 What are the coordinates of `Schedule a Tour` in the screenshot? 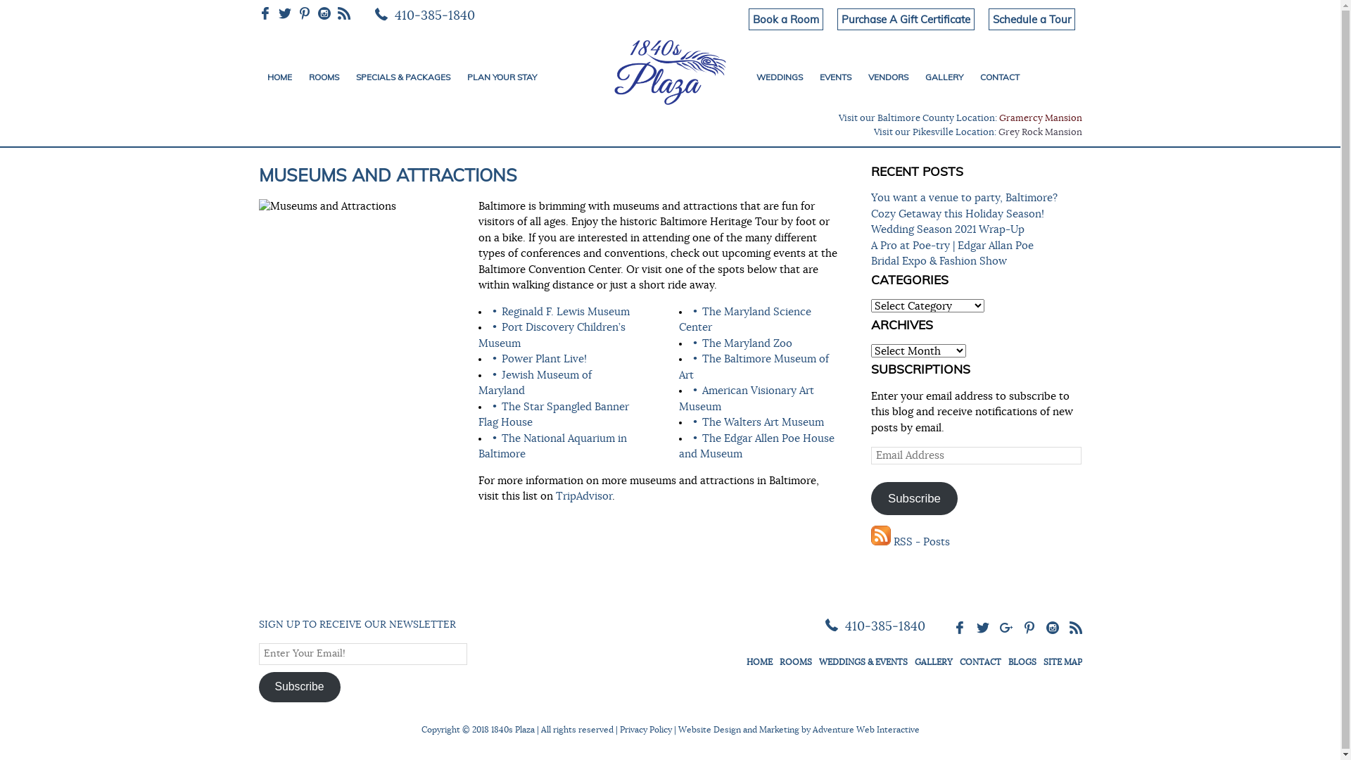 It's located at (1032, 20).